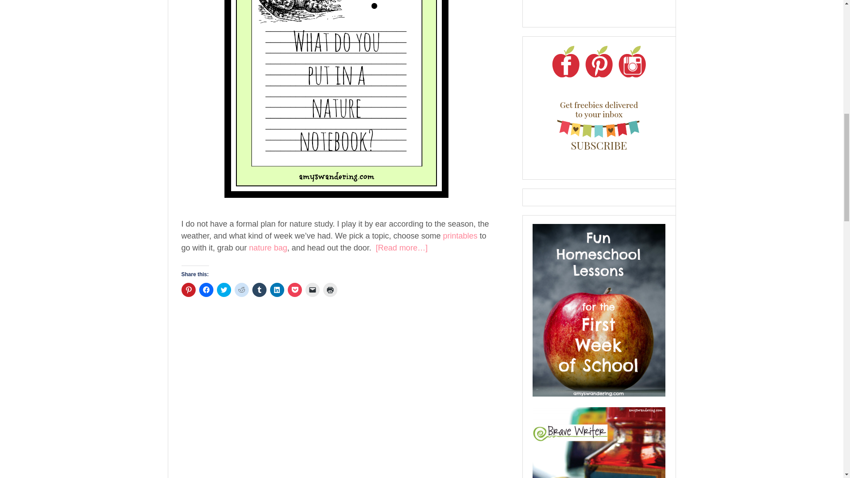  What do you see at coordinates (224, 289) in the screenshot?
I see `Click to share on Twitter` at bounding box center [224, 289].